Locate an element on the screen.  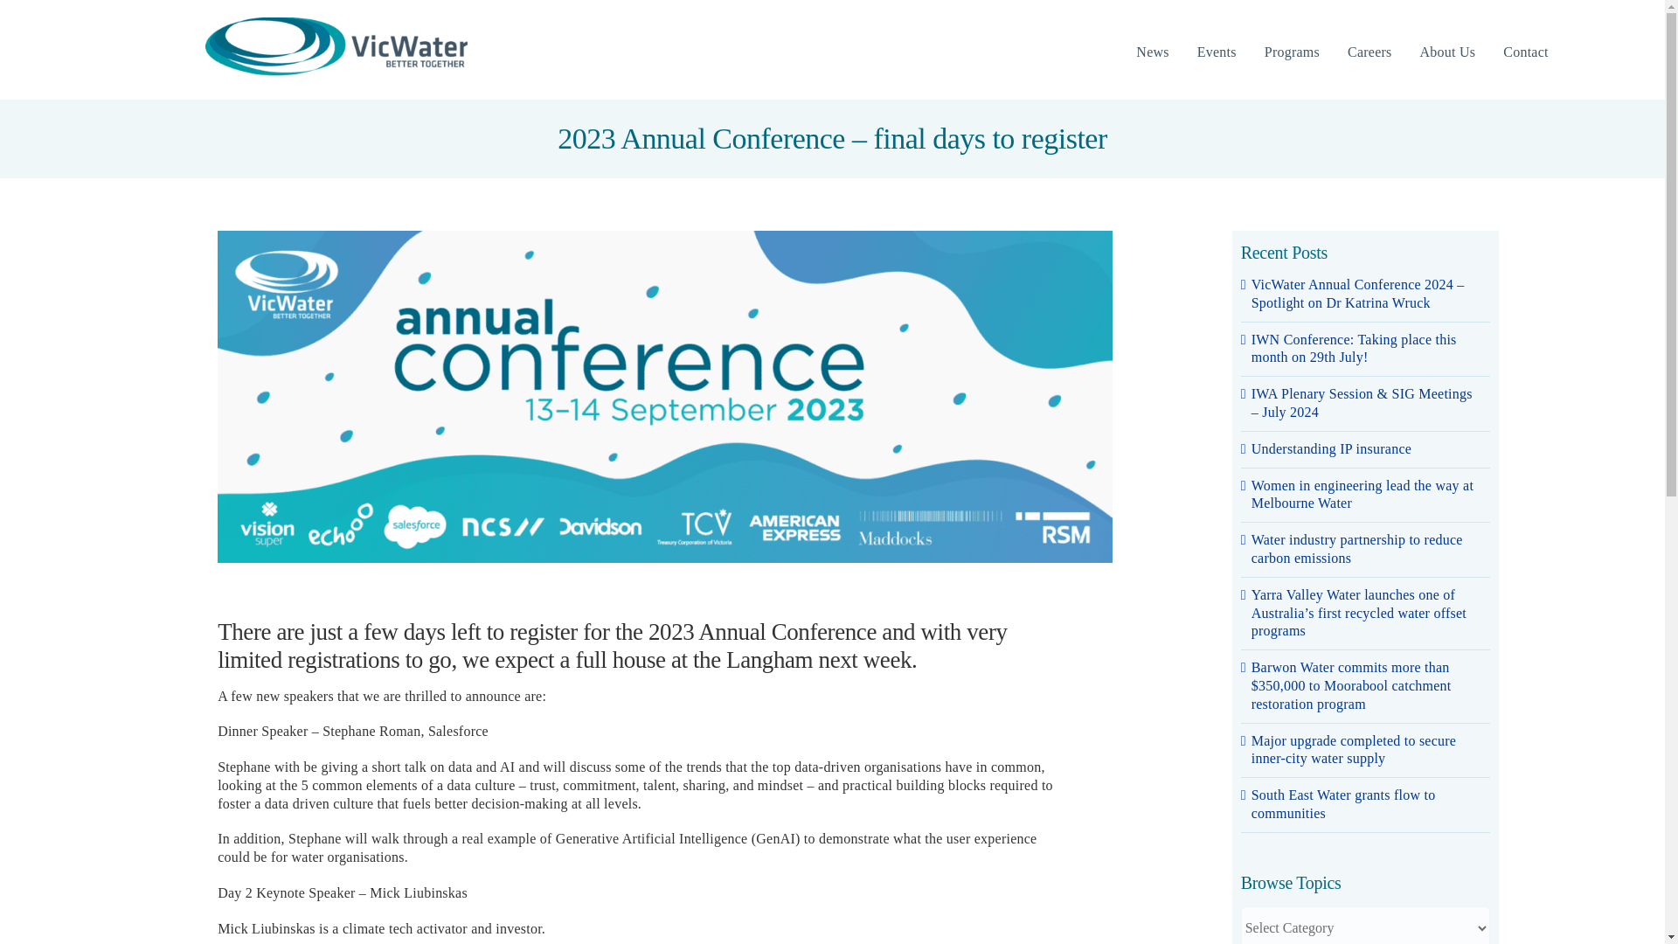
Careers is located at coordinates (1369, 52).